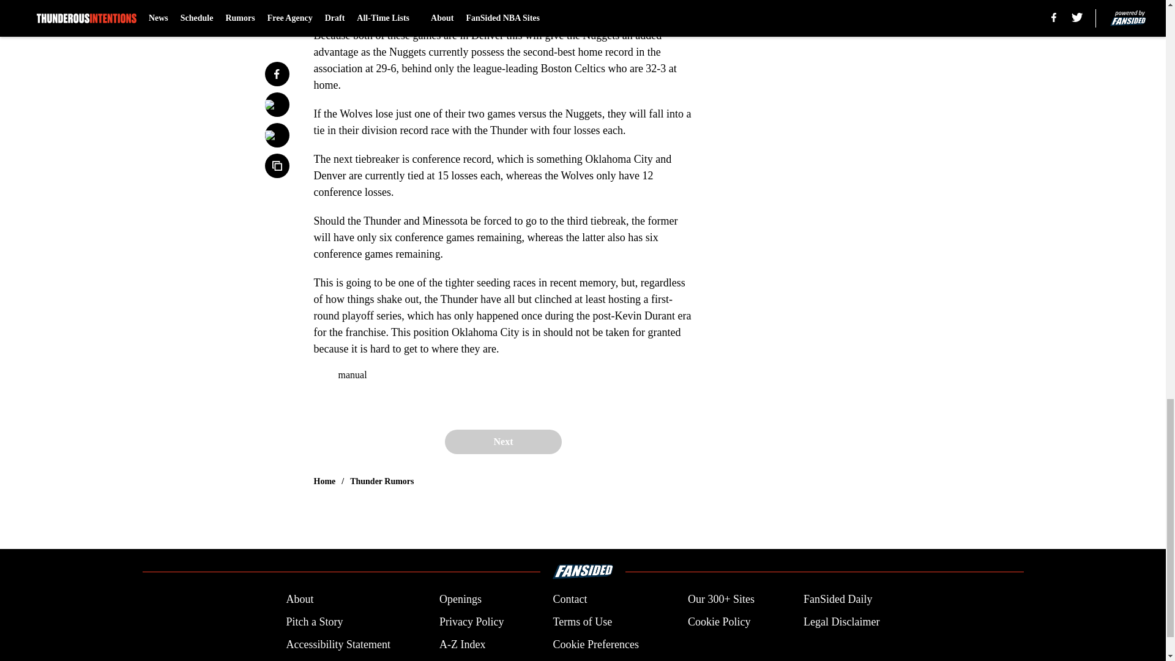  What do you see at coordinates (838, 599) in the screenshot?
I see `FanSided Daily` at bounding box center [838, 599].